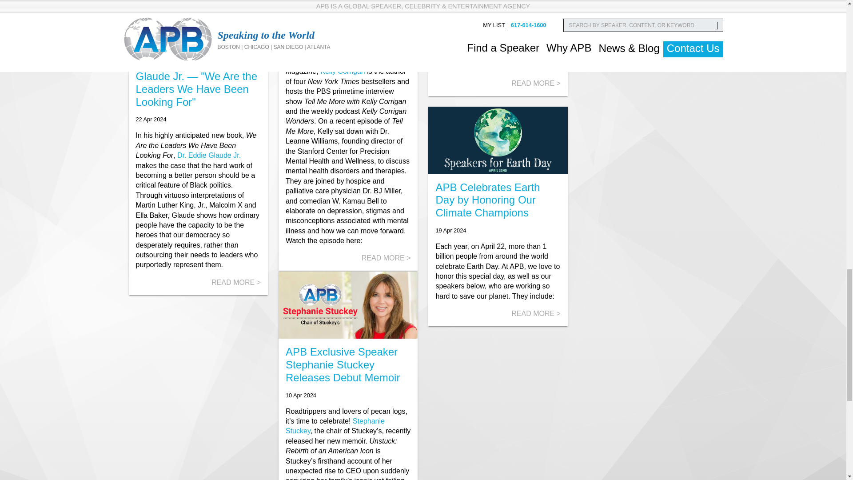  I want to click on Kelly Corrigan, so click(343, 71).